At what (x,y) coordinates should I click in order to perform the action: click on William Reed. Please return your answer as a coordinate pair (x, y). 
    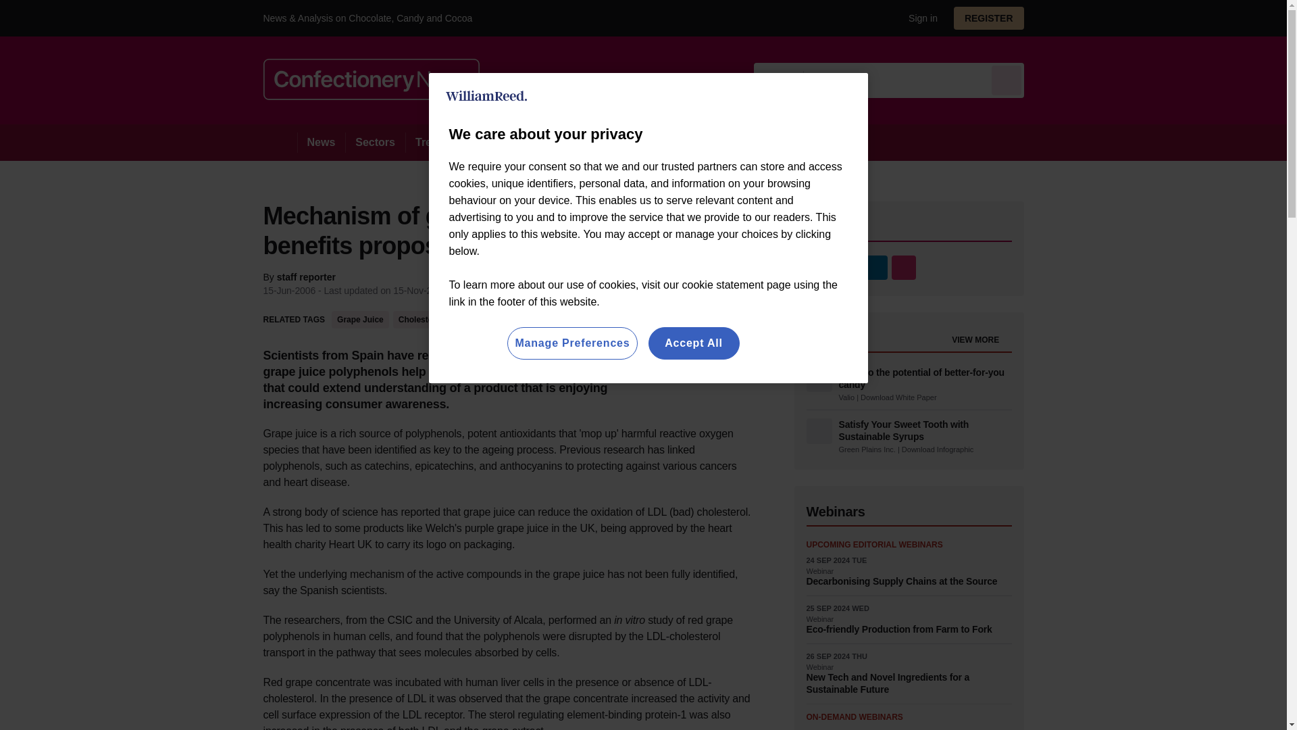
    Looking at the image, I should click on (486, 96).